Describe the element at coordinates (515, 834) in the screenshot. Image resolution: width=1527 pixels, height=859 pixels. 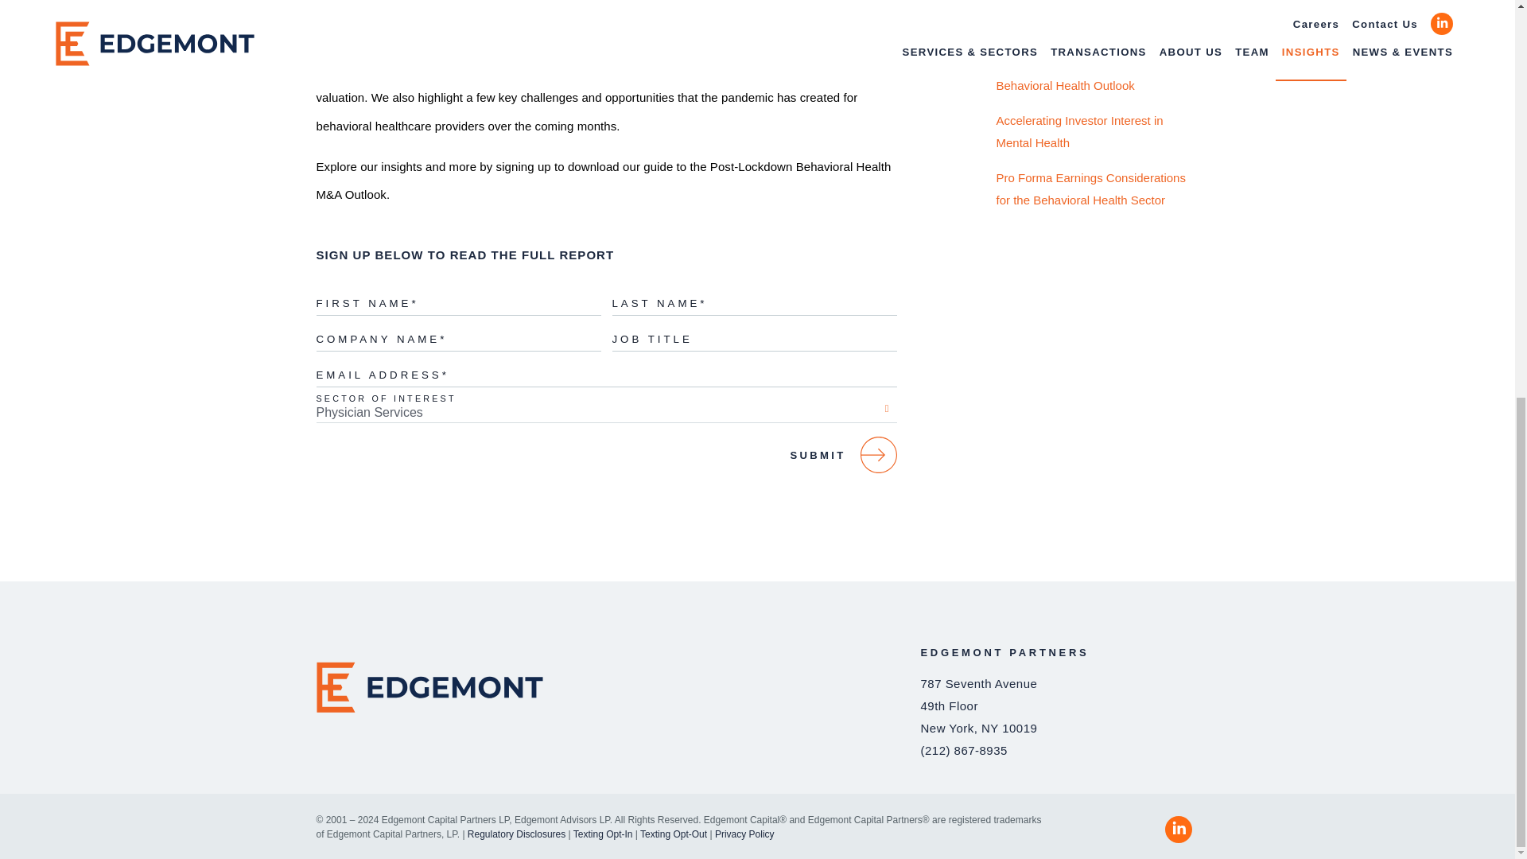
I see `Regulatory Disclosures` at that location.